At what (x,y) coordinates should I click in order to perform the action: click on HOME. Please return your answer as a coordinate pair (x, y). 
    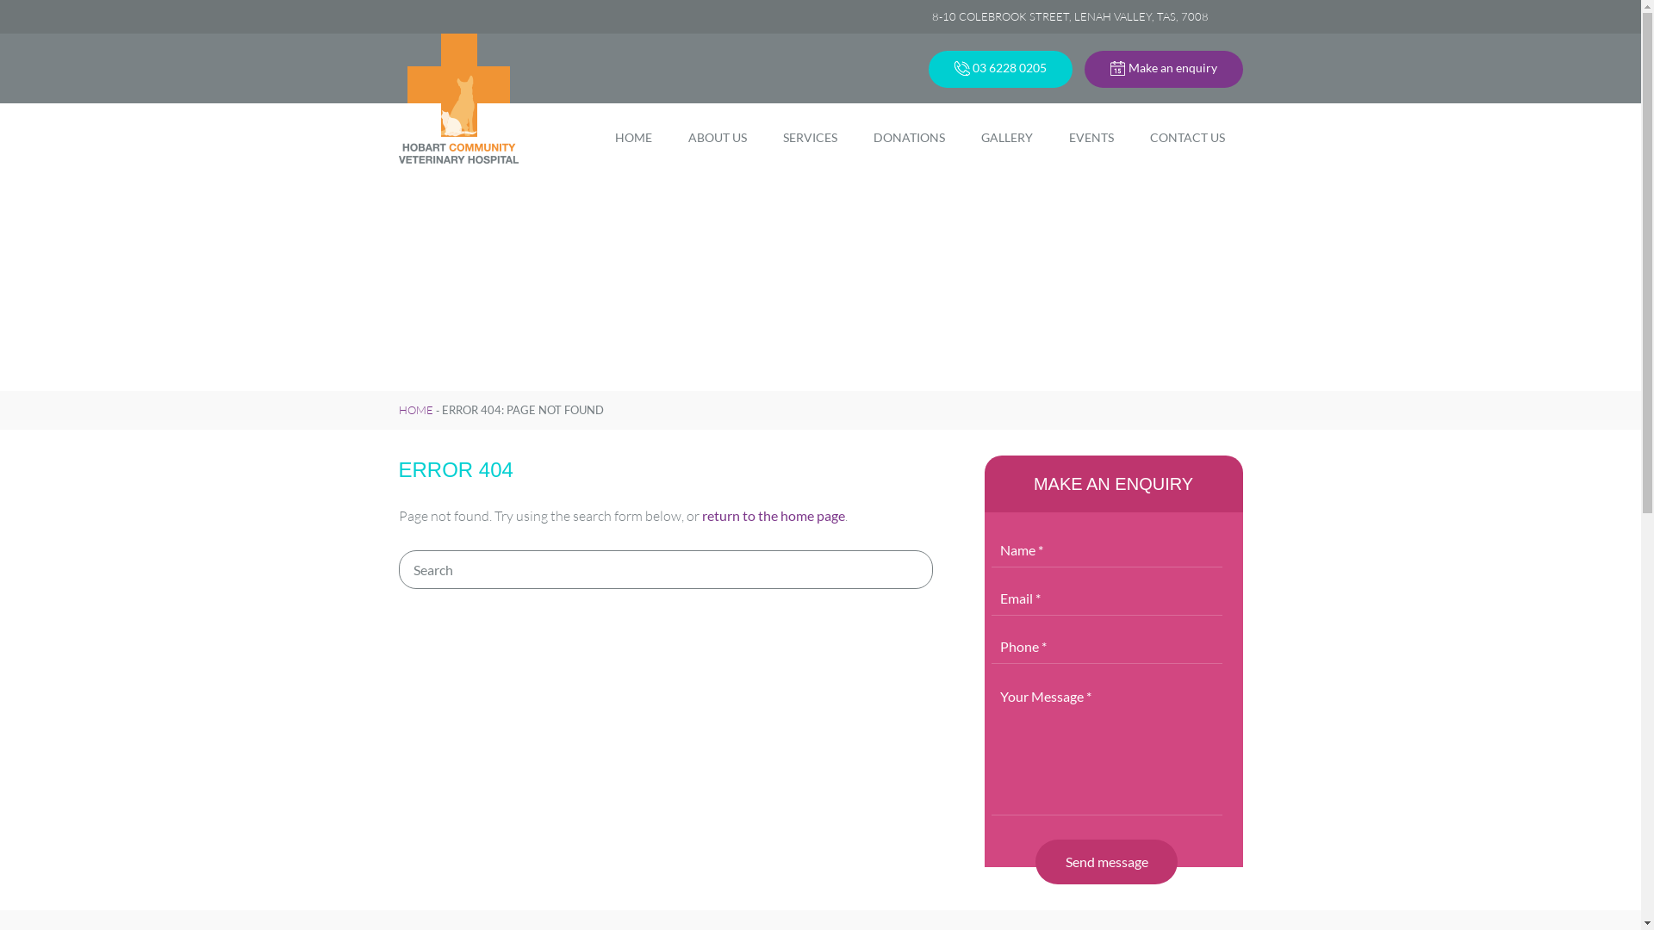
    Looking at the image, I should click on (632, 138).